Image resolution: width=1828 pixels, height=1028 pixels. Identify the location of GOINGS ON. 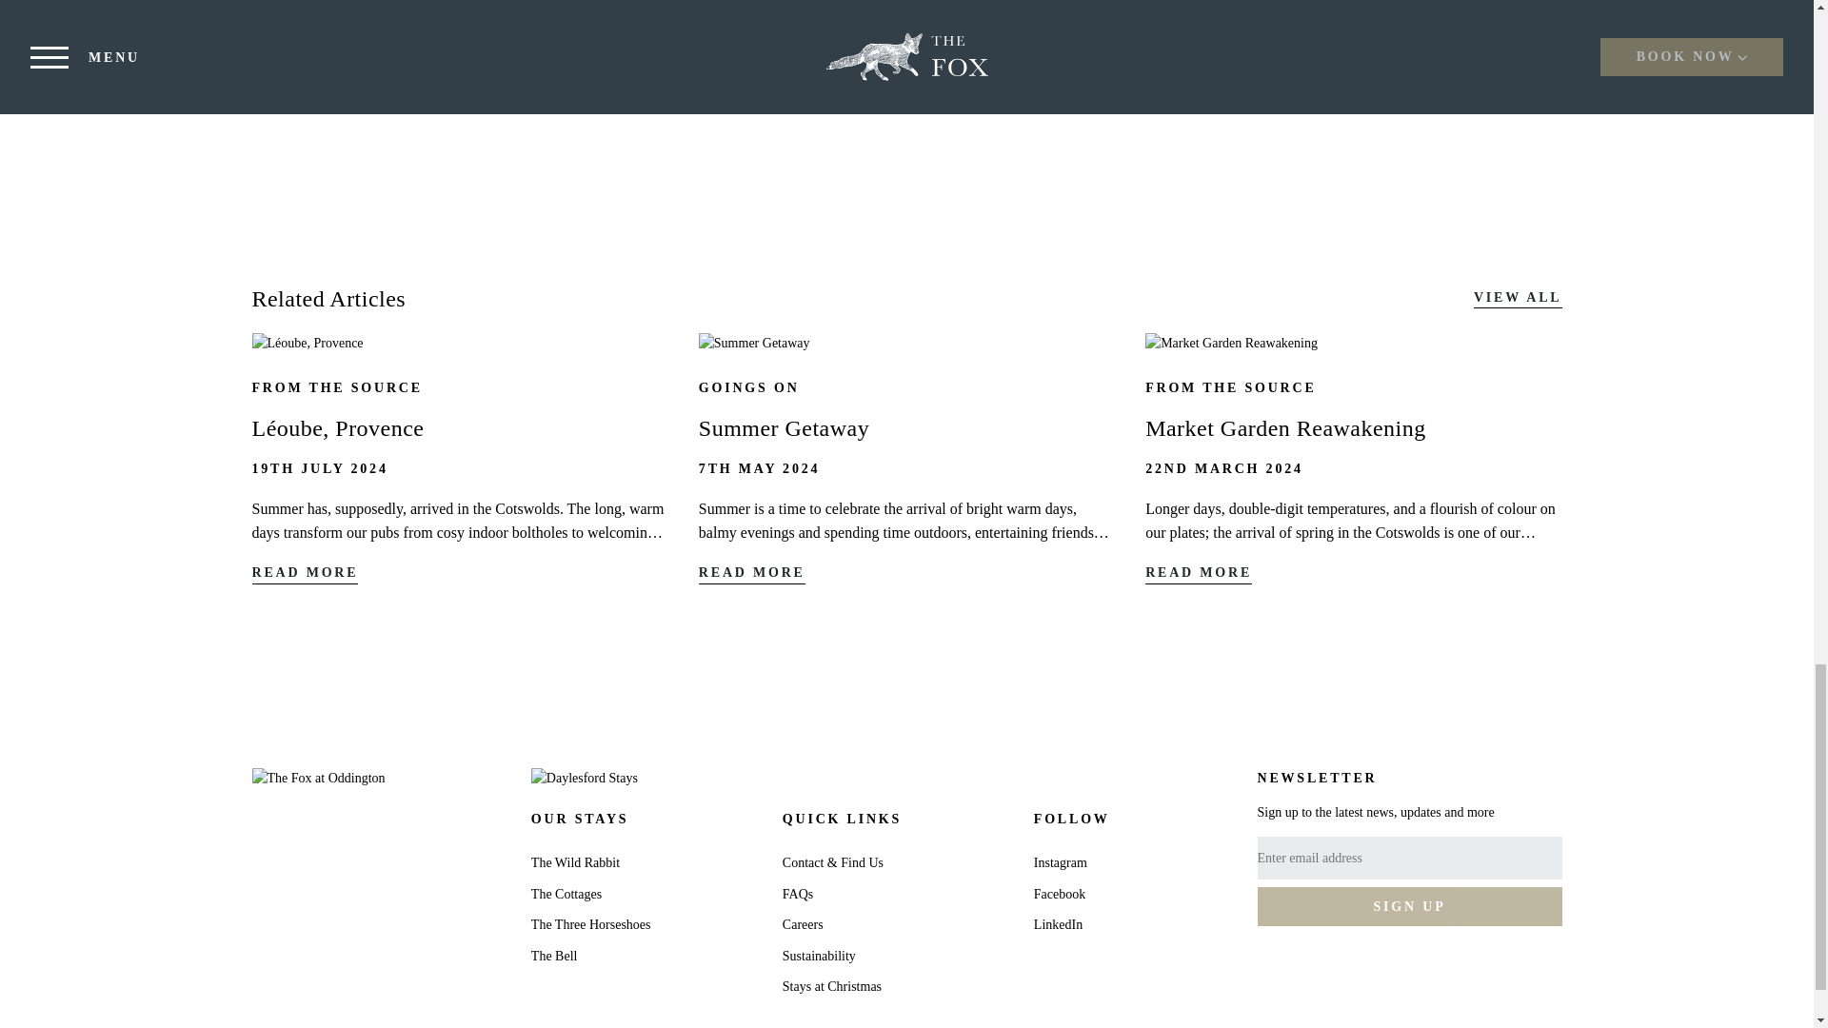
(748, 386).